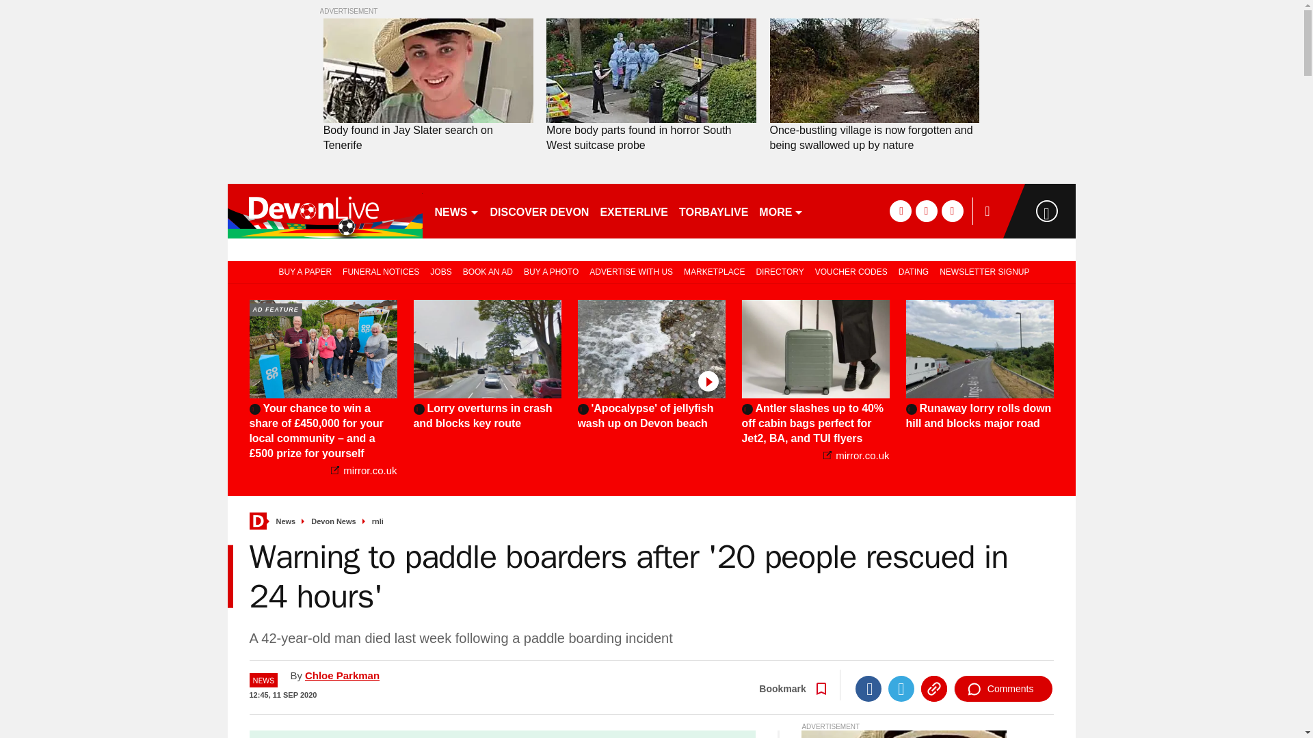 The image size is (1313, 738). Describe the element at coordinates (539, 210) in the screenshot. I see `DISCOVER DEVON` at that location.